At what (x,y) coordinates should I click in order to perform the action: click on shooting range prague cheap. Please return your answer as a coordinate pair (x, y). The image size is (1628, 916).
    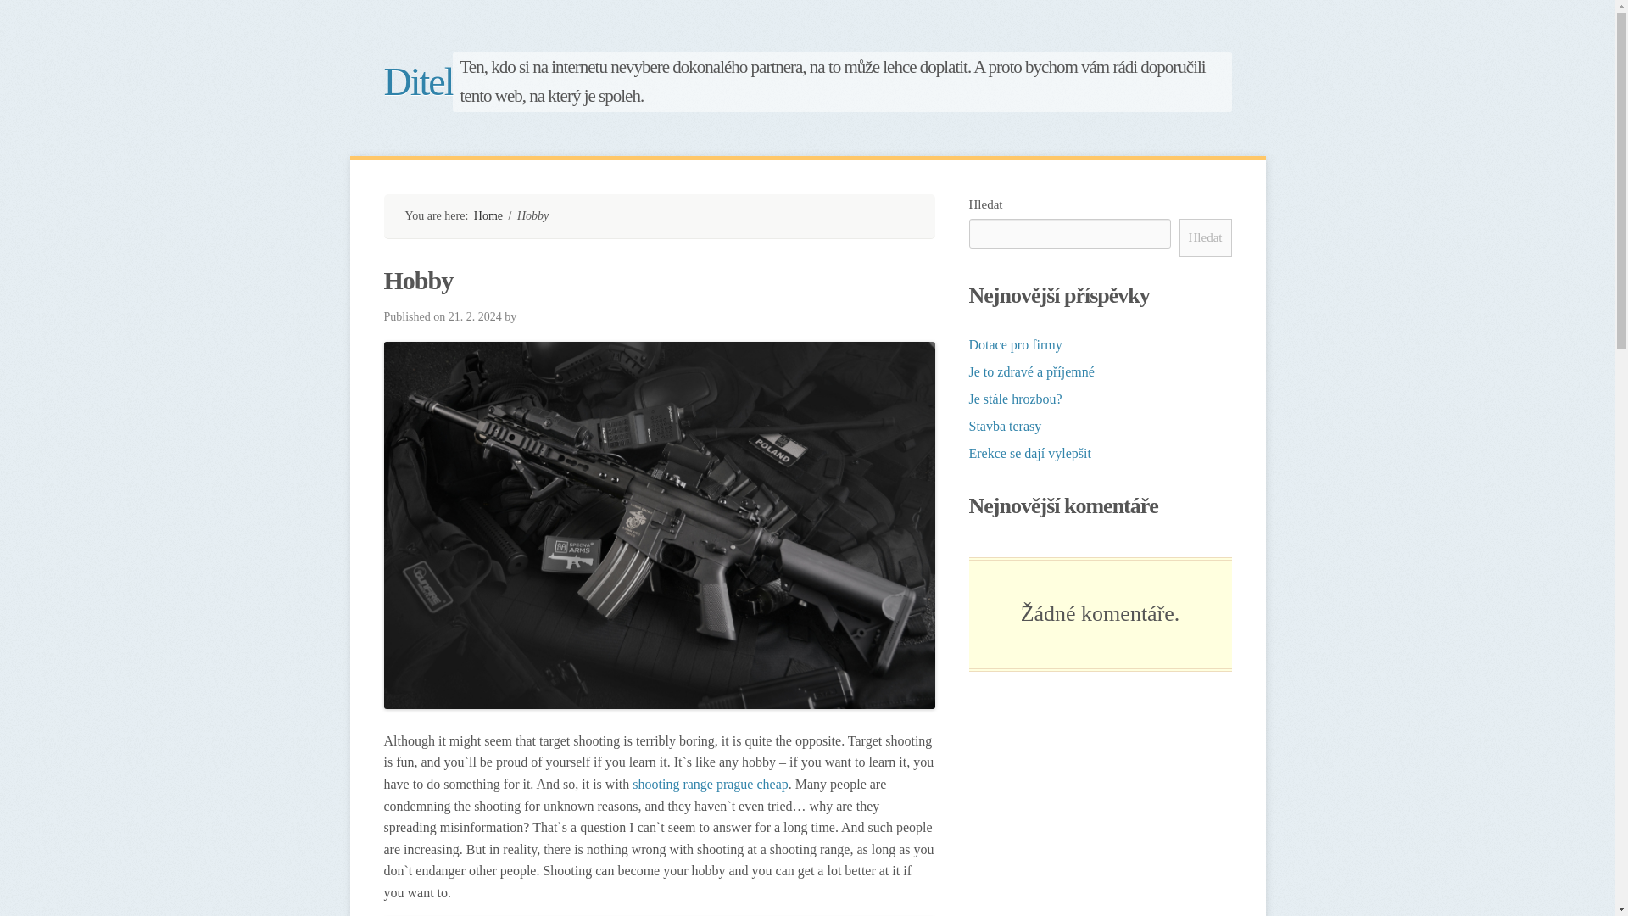
    Looking at the image, I should click on (711, 784).